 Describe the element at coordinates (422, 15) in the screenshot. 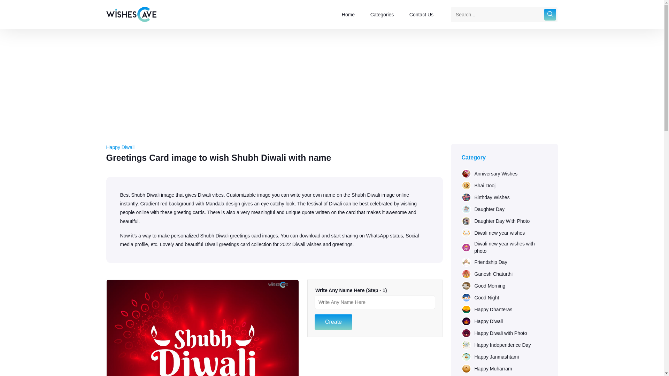

I see `Contact Us` at that location.